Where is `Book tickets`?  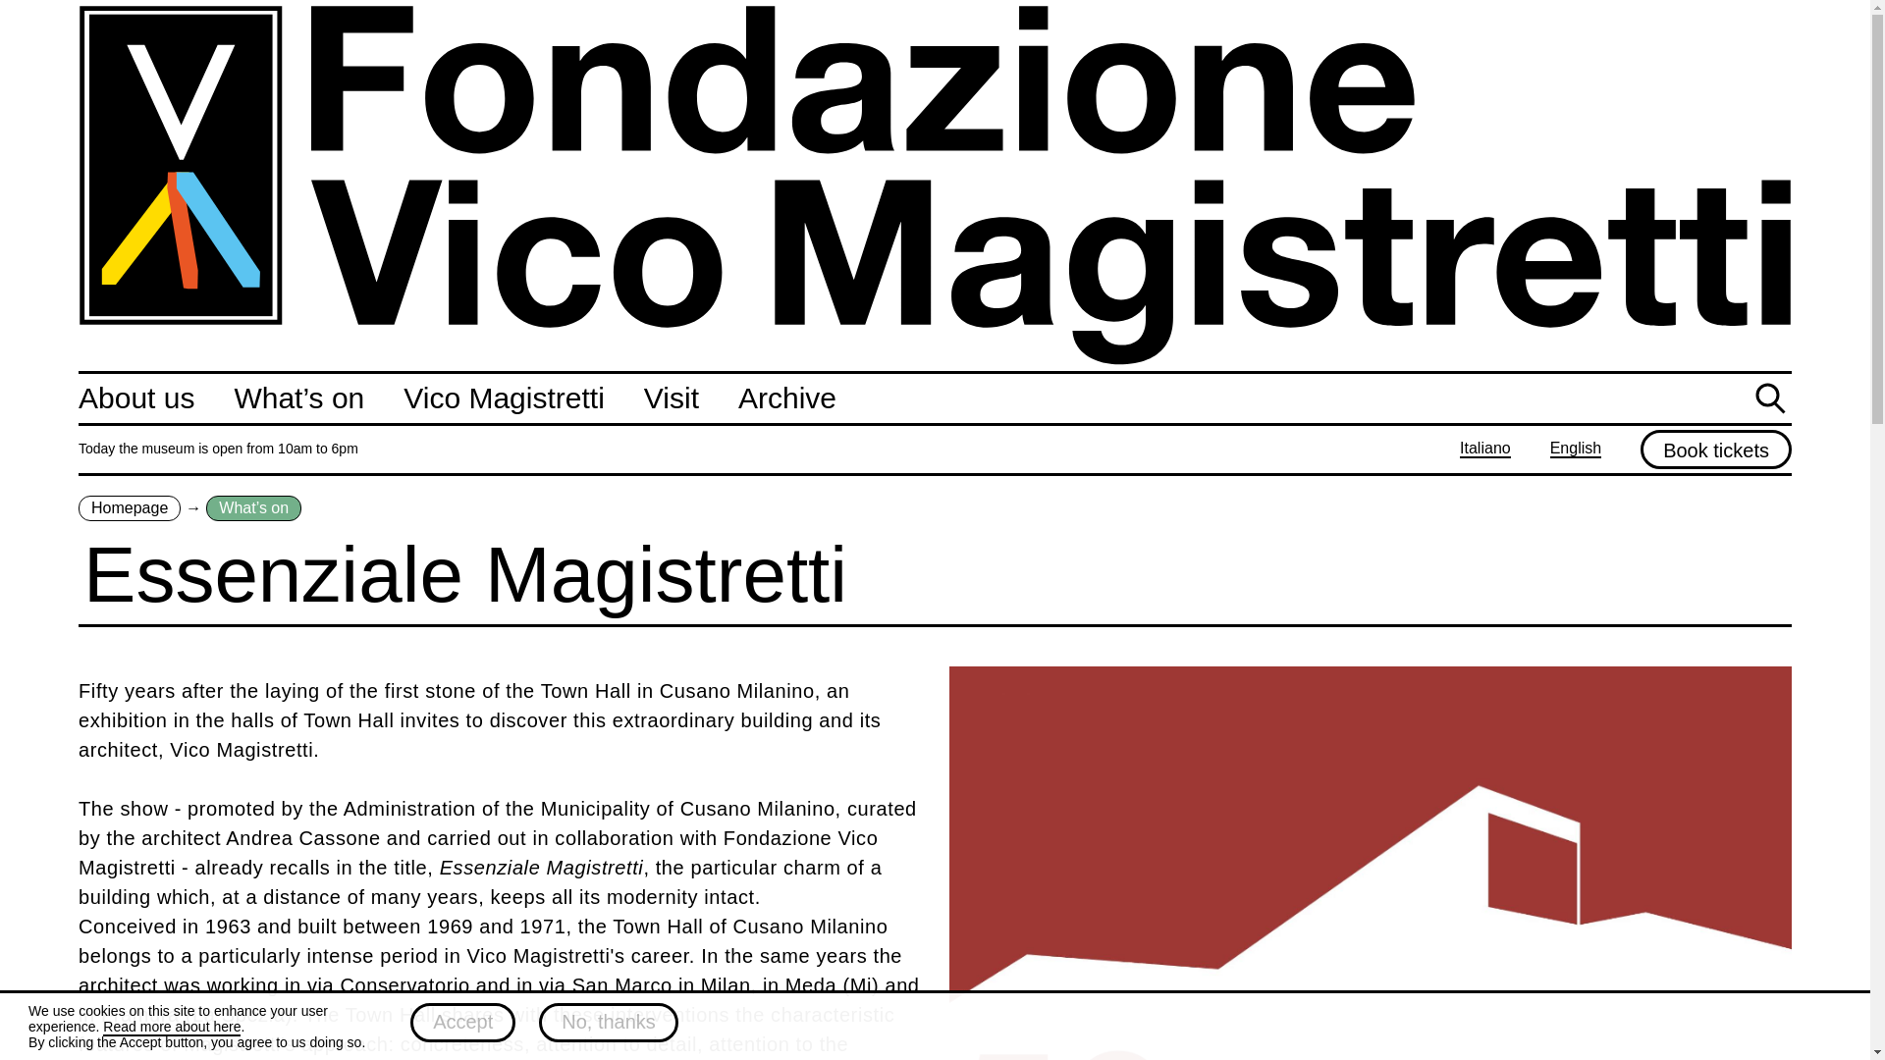 Book tickets is located at coordinates (1716, 450).